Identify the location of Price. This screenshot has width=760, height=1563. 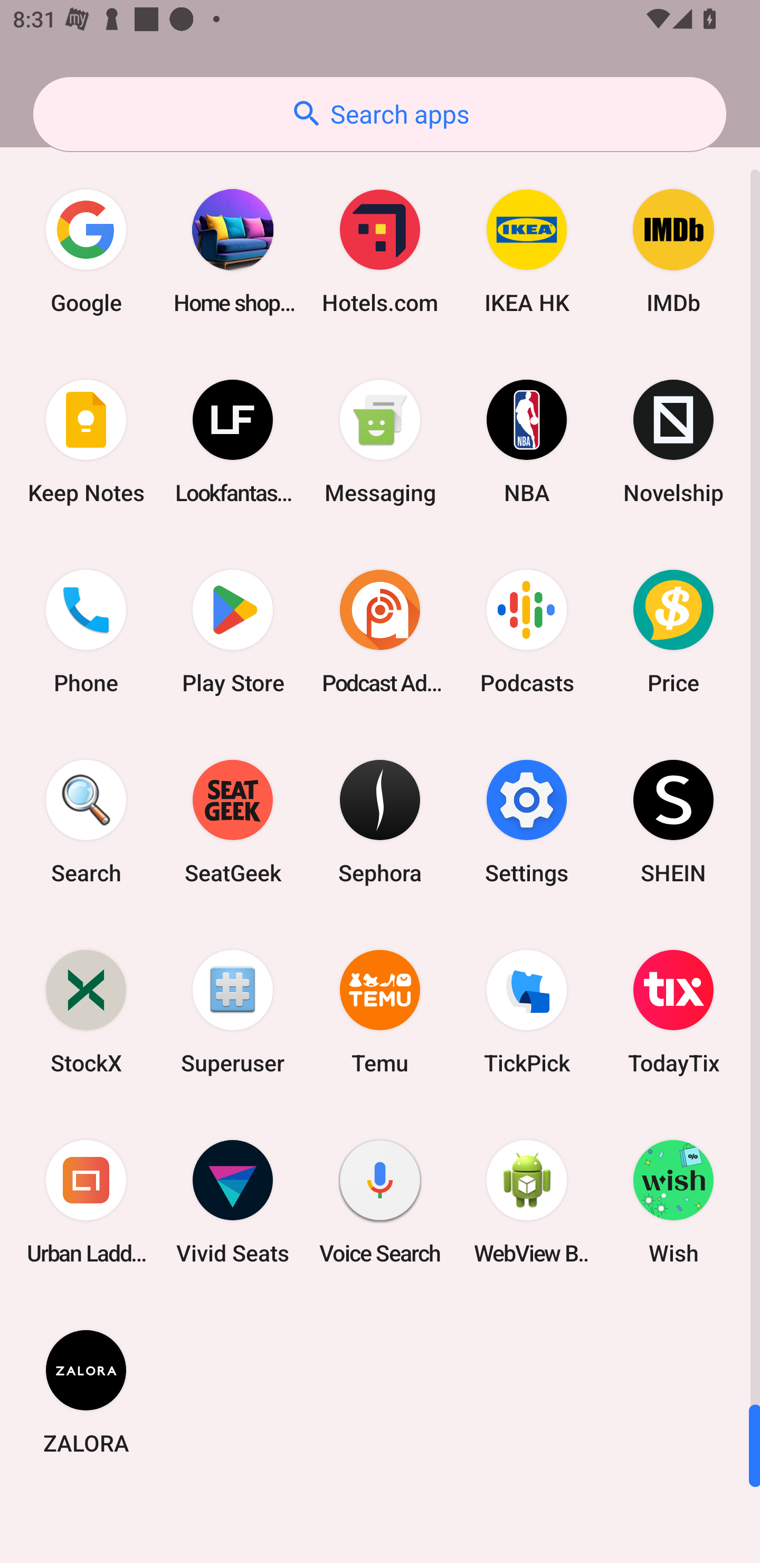
(673, 632).